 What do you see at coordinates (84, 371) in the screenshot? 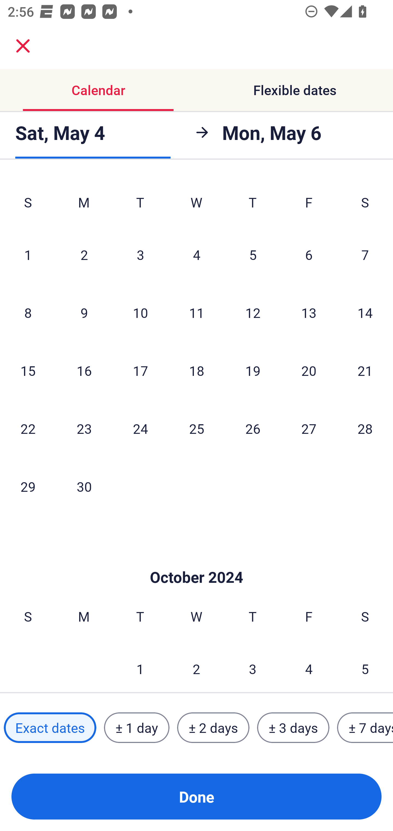
I see `16 Monday, September 16, 2024` at bounding box center [84, 371].